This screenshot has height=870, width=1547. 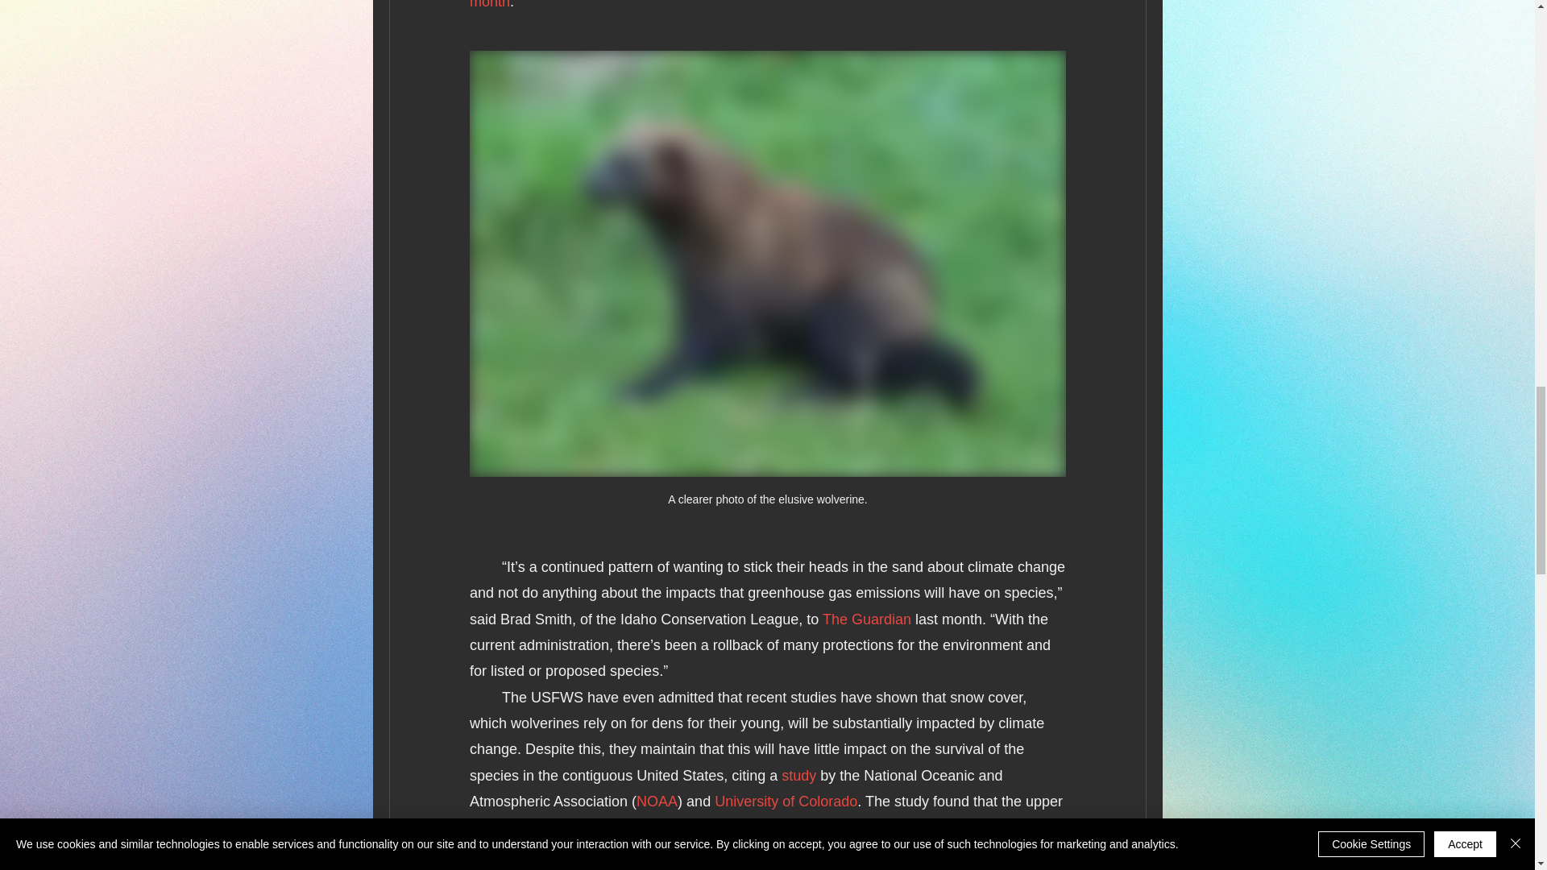 What do you see at coordinates (865, 619) in the screenshot?
I see `The Guardian` at bounding box center [865, 619].